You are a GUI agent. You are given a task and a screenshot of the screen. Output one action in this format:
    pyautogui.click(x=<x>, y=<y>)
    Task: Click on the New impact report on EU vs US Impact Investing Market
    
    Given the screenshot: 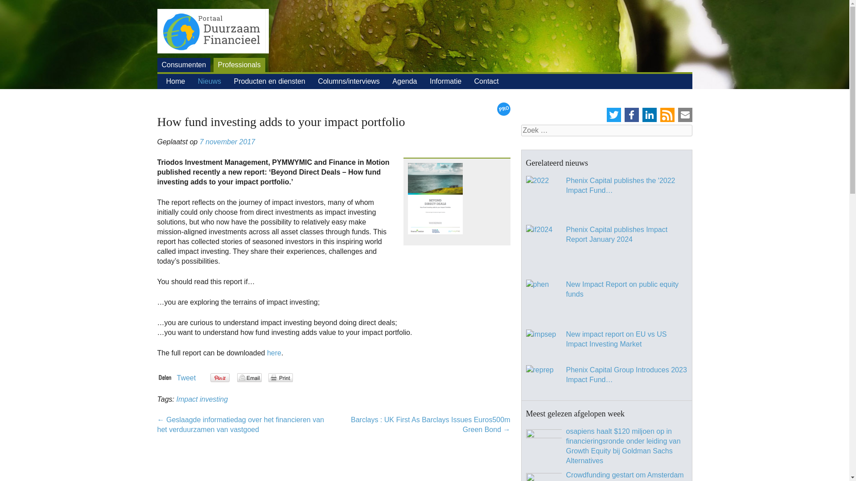 What is the action you would take?
    pyautogui.click(x=544, y=345)
    